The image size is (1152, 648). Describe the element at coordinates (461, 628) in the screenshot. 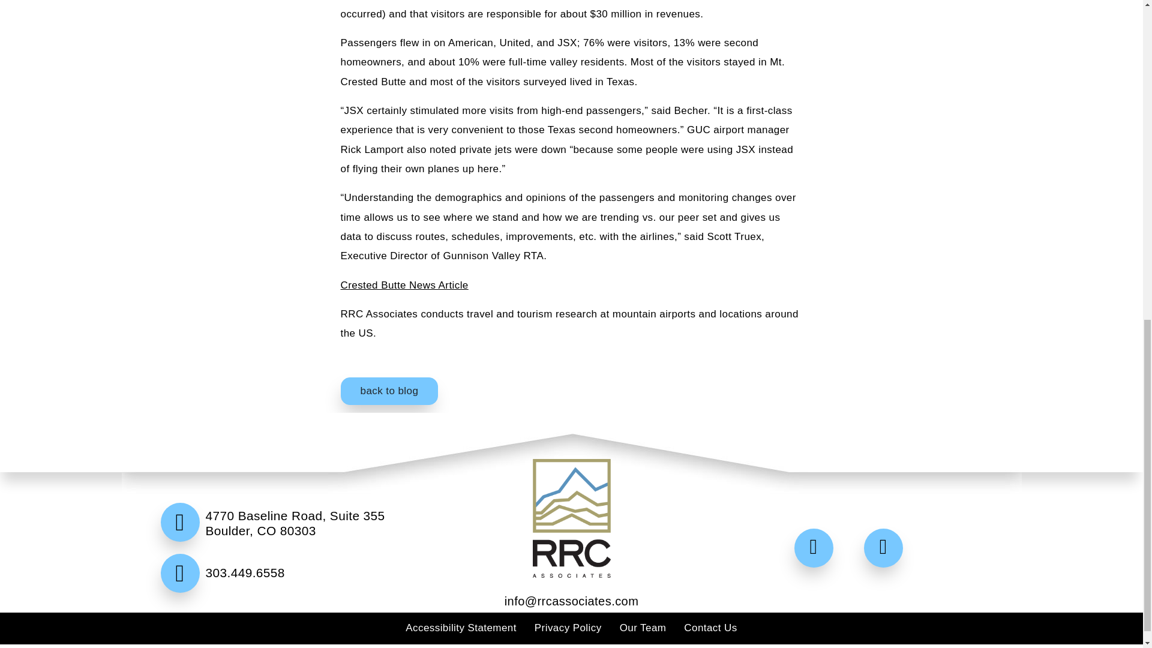

I see `Accessibility Statement` at that location.